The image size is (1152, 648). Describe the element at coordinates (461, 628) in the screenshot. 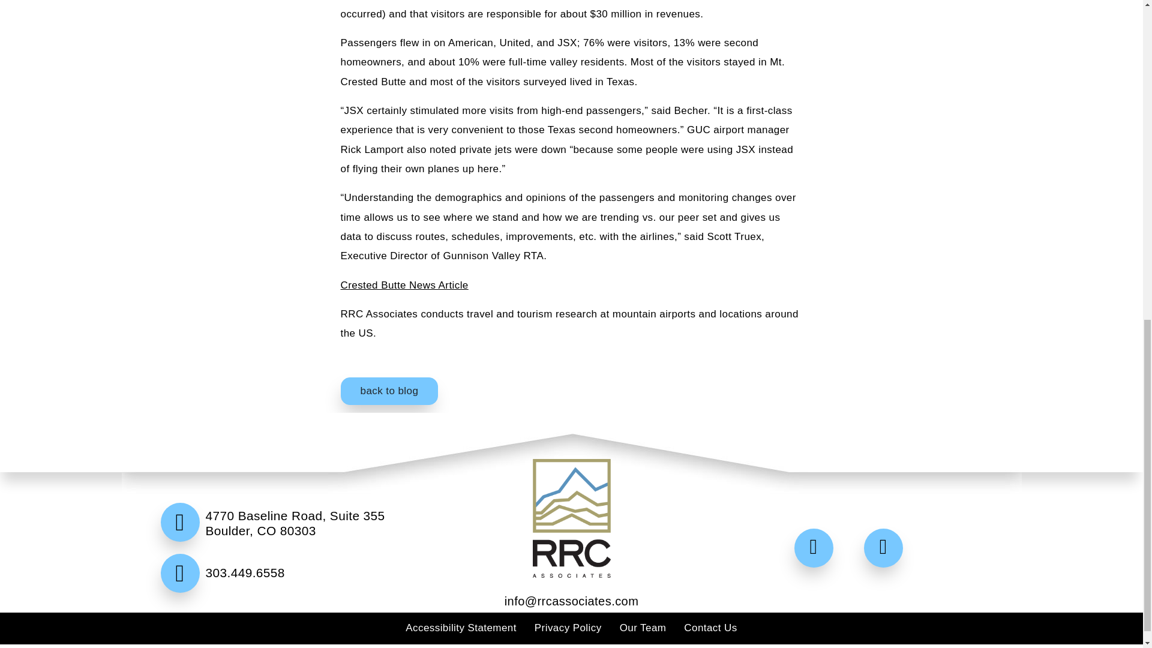

I see `Accessibility Statement` at that location.